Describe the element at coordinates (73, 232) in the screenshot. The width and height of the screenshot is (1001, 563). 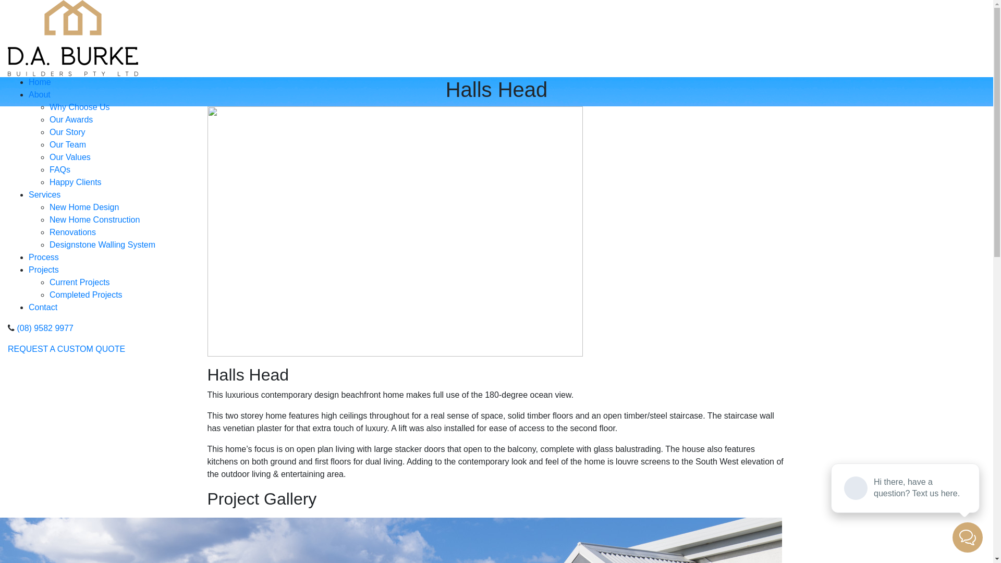
I see `Renovations` at that location.